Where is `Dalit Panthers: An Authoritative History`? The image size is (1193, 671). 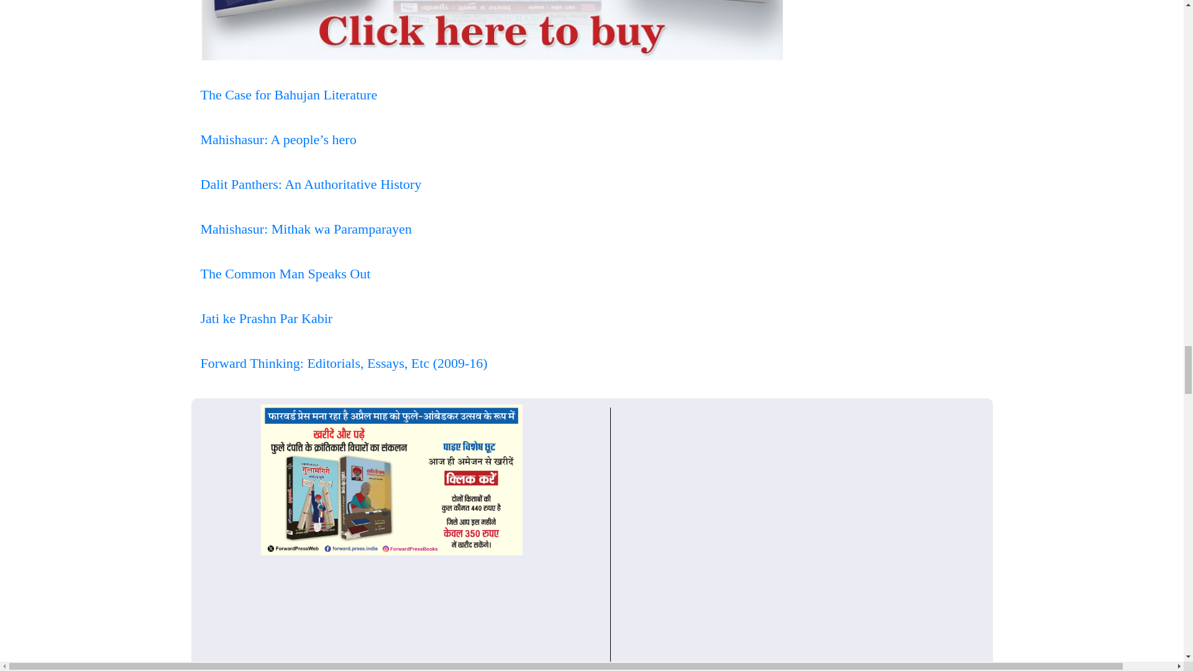 Dalit Panthers: An Authoritative History is located at coordinates (311, 184).